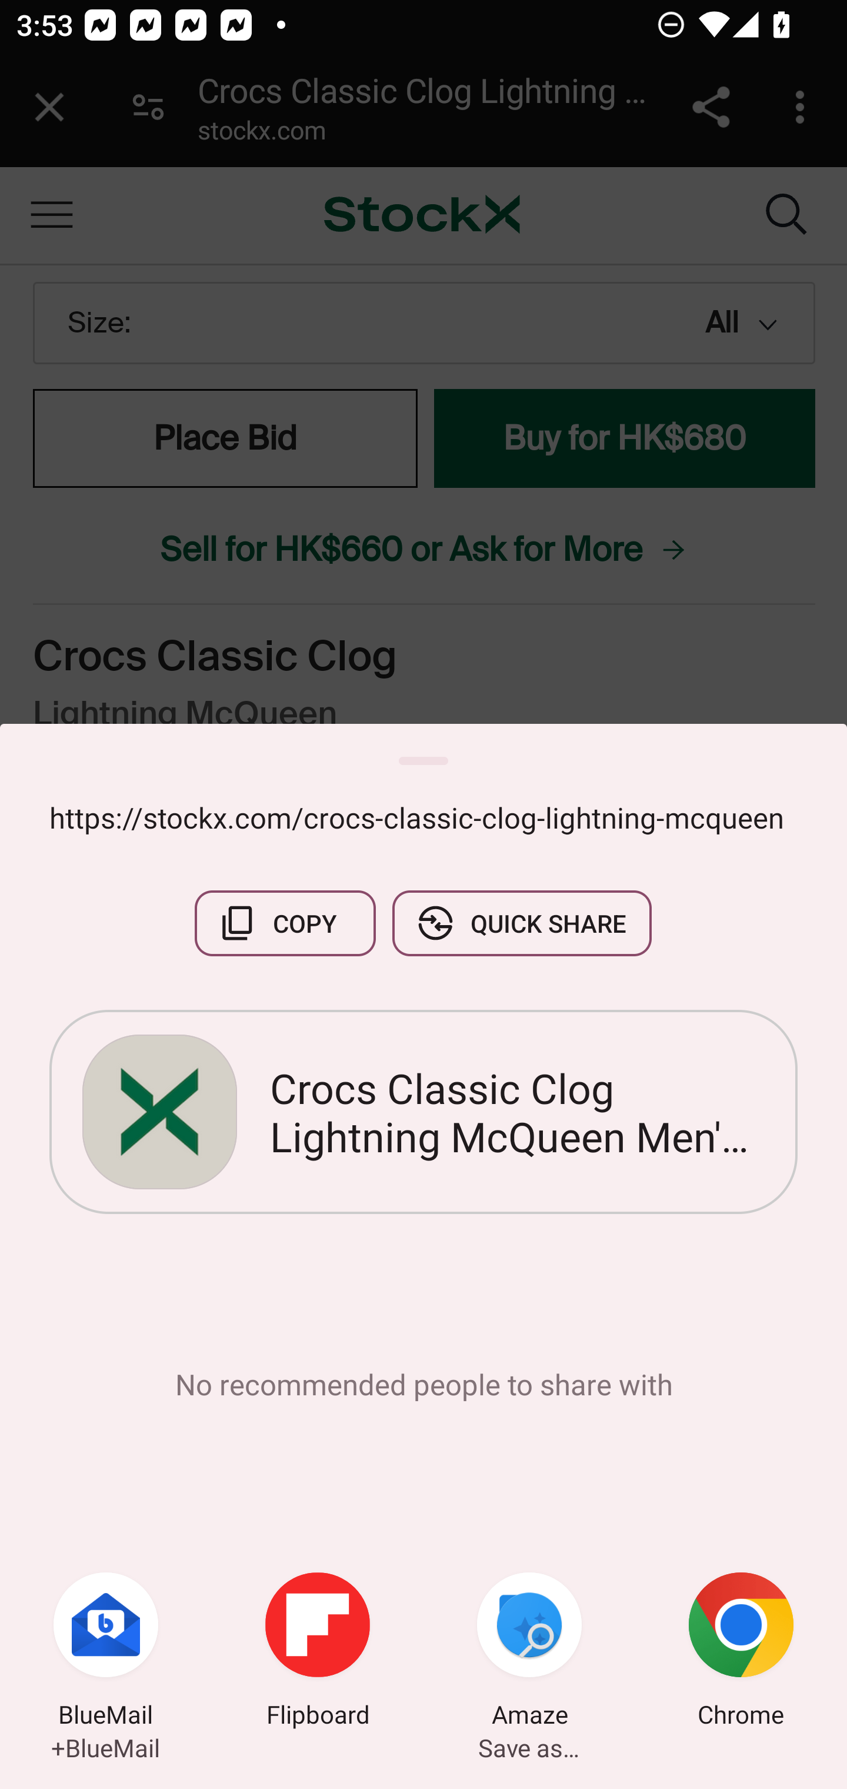 The image size is (847, 1789). I want to click on QUICK SHARE, so click(521, 923).